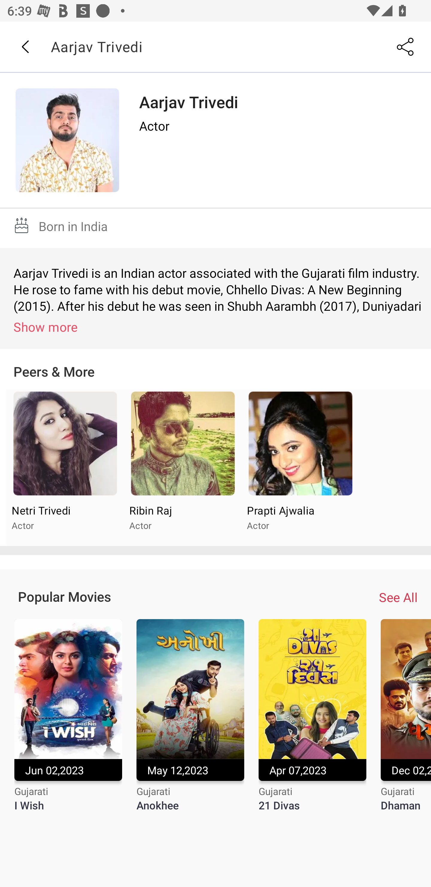  Describe the element at coordinates (25, 47) in the screenshot. I see `Back` at that location.